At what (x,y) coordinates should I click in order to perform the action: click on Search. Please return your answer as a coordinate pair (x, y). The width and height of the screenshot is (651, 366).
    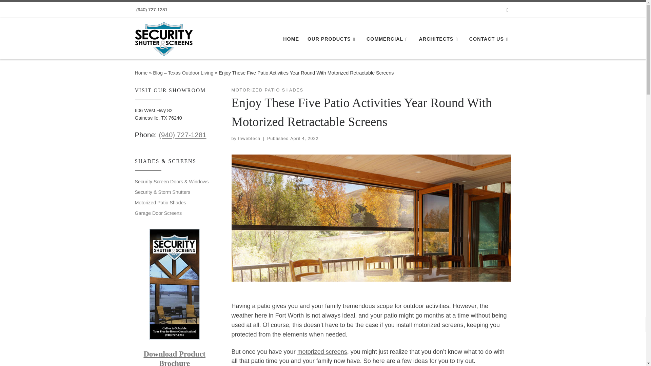
    Looking at the image, I should click on (508, 9).